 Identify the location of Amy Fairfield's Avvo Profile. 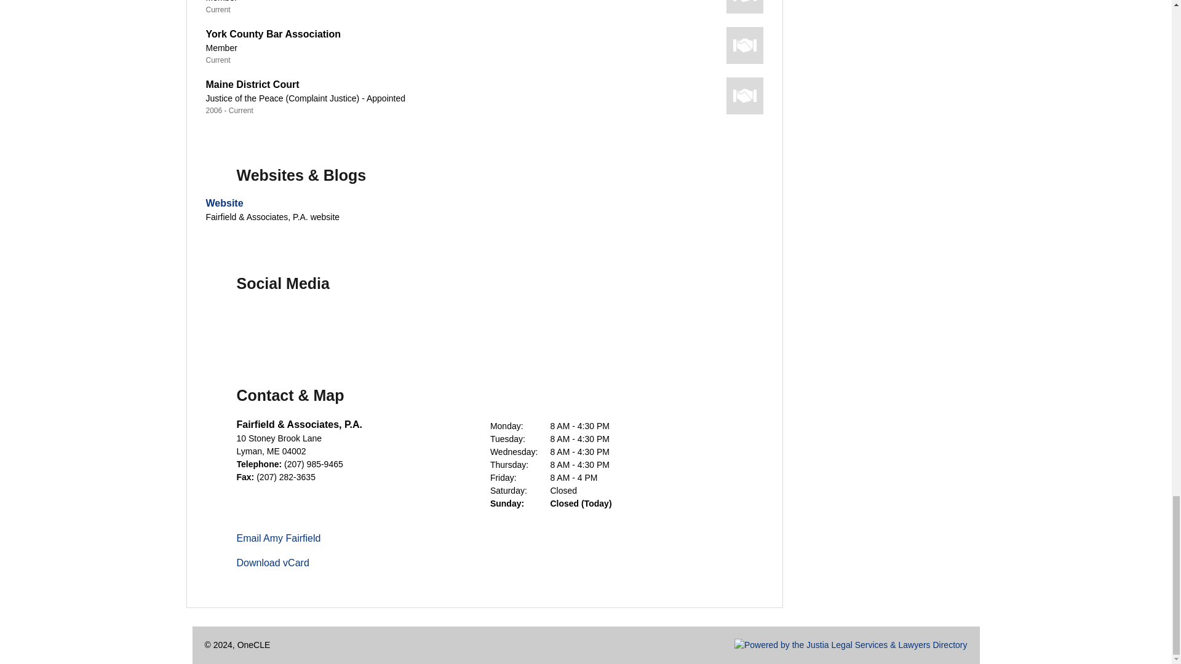
(396, 323).